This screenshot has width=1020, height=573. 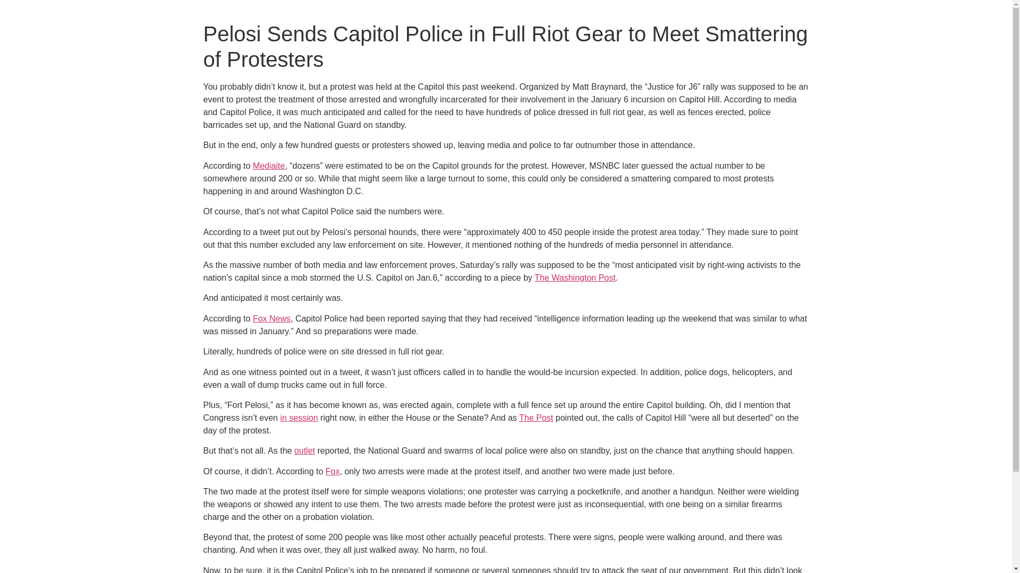 What do you see at coordinates (299, 417) in the screenshot?
I see `in session` at bounding box center [299, 417].